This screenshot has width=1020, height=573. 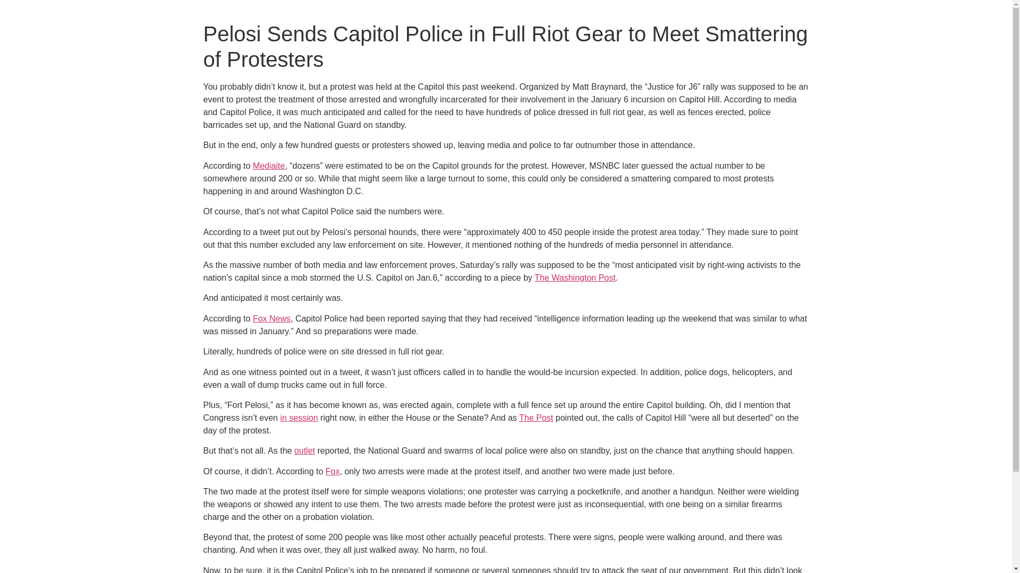 What do you see at coordinates (299, 417) in the screenshot?
I see `in session` at bounding box center [299, 417].